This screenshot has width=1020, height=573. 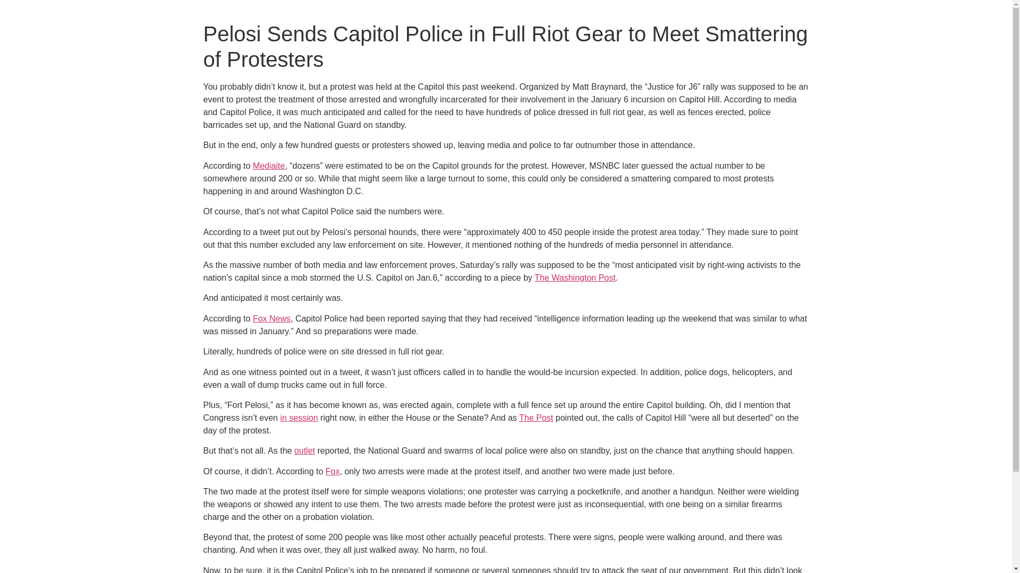 What do you see at coordinates (299, 417) in the screenshot?
I see `in session` at bounding box center [299, 417].